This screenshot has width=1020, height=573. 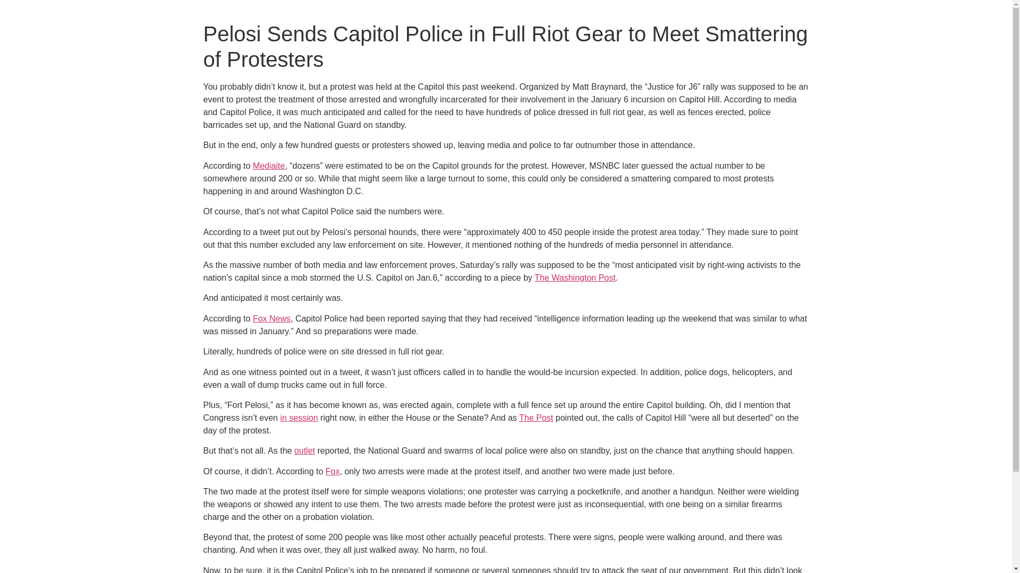 What do you see at coordinates (299, 417) in the screenshot?
I see `in session` at bounding box center [299, 417].